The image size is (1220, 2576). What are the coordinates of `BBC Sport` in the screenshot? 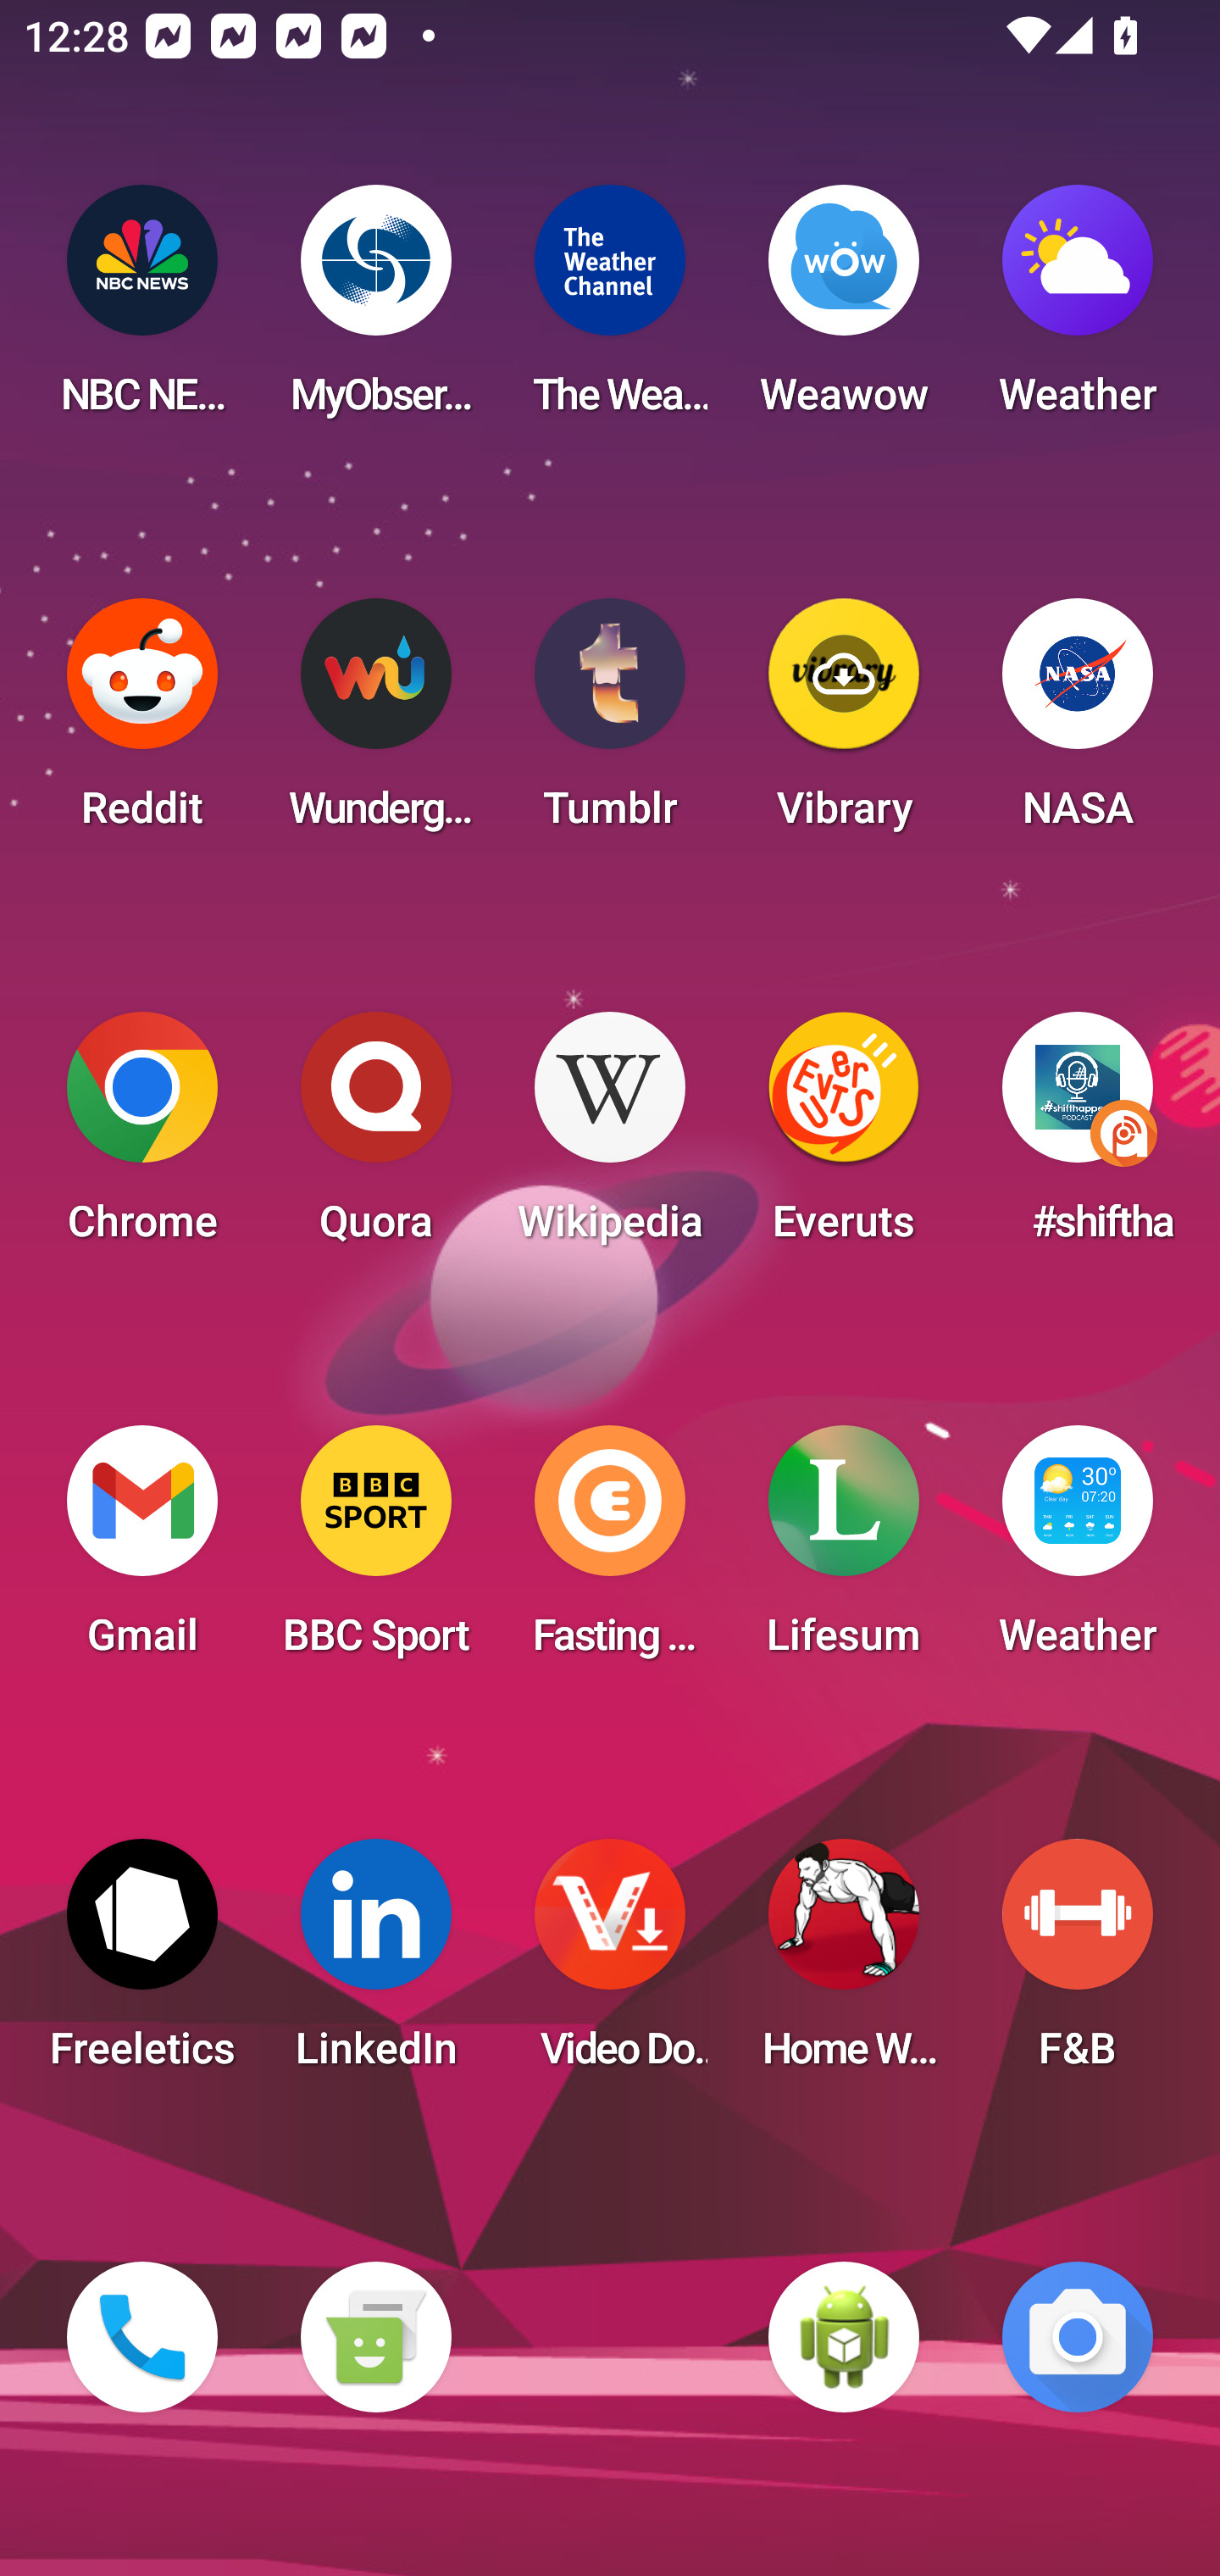 It's located at (375, 1551).